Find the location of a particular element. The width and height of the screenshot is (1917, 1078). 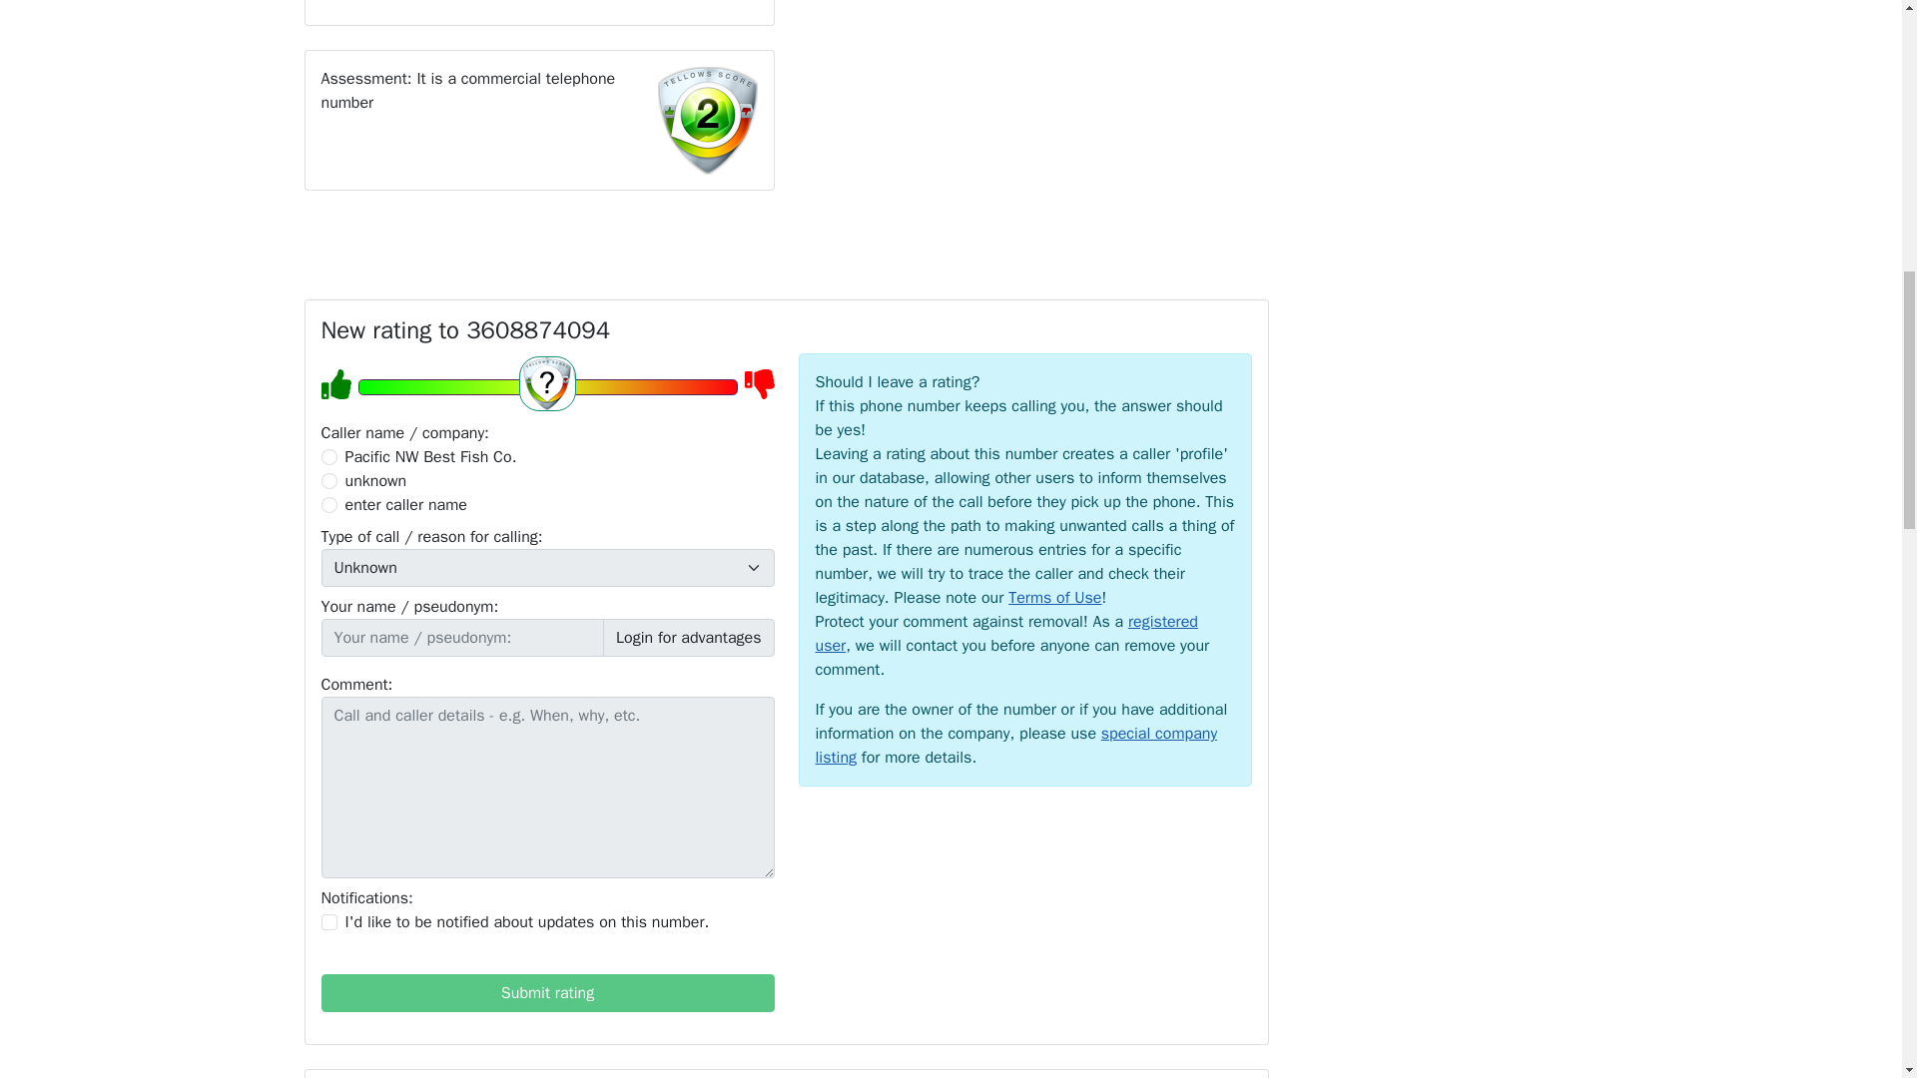

5 is located at coordinates (546, 386).